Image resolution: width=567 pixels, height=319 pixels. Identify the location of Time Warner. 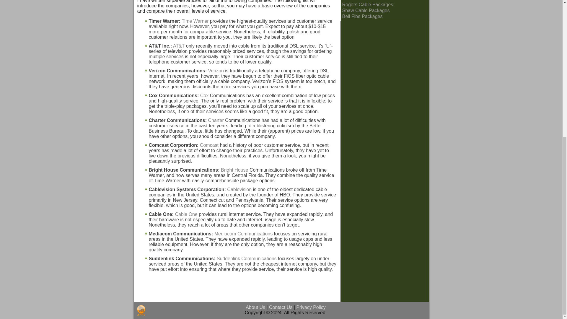
(195, 21).